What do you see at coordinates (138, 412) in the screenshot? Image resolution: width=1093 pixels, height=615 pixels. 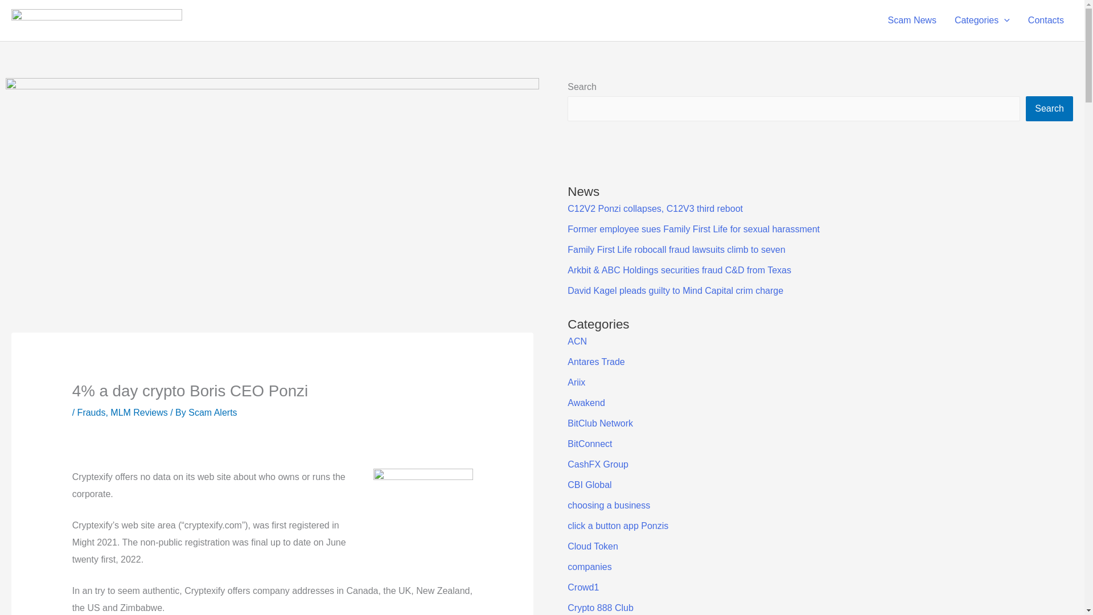 I see `MLM Reviews` at bounding box center [138, 412].